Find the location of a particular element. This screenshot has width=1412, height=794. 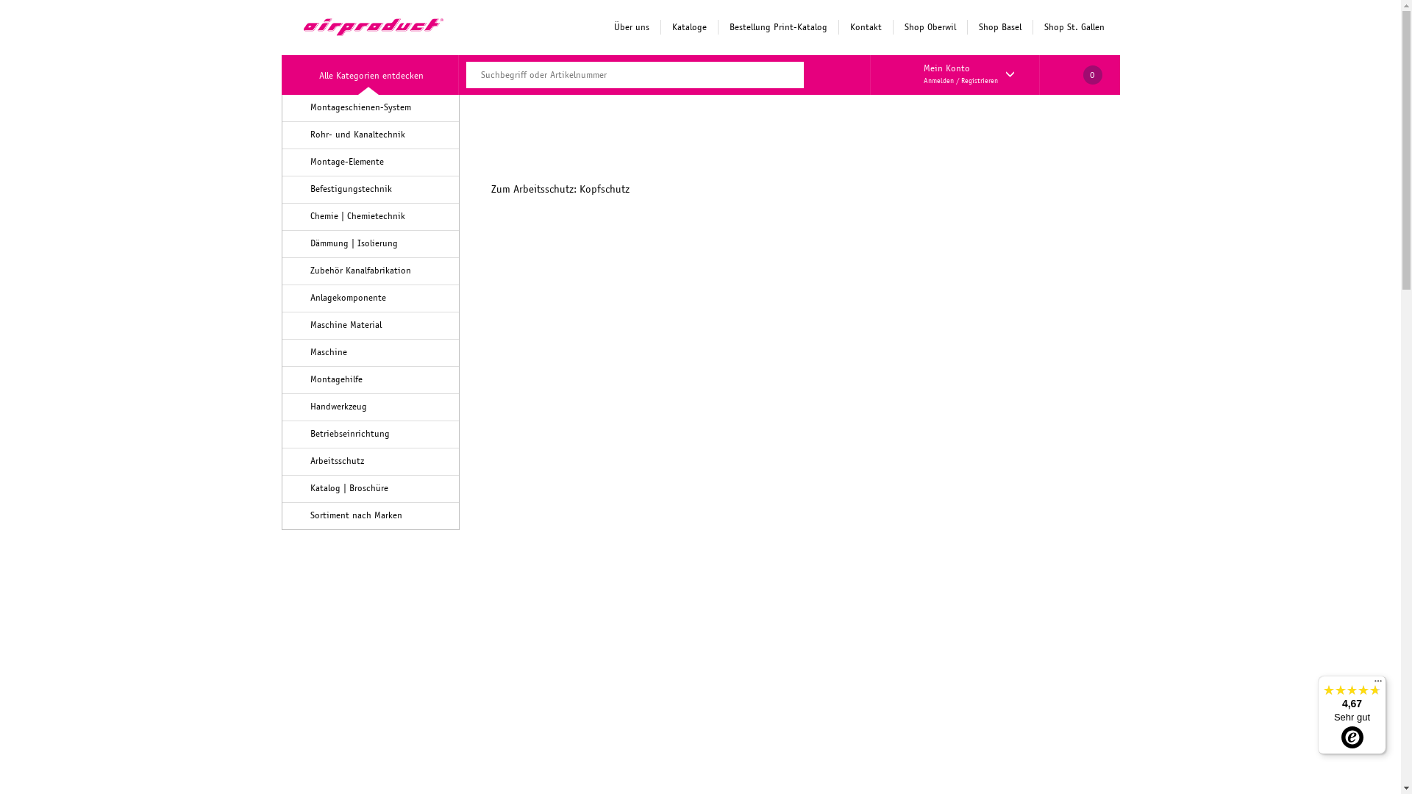

Shop Basel is located at coordinates (999, 27).